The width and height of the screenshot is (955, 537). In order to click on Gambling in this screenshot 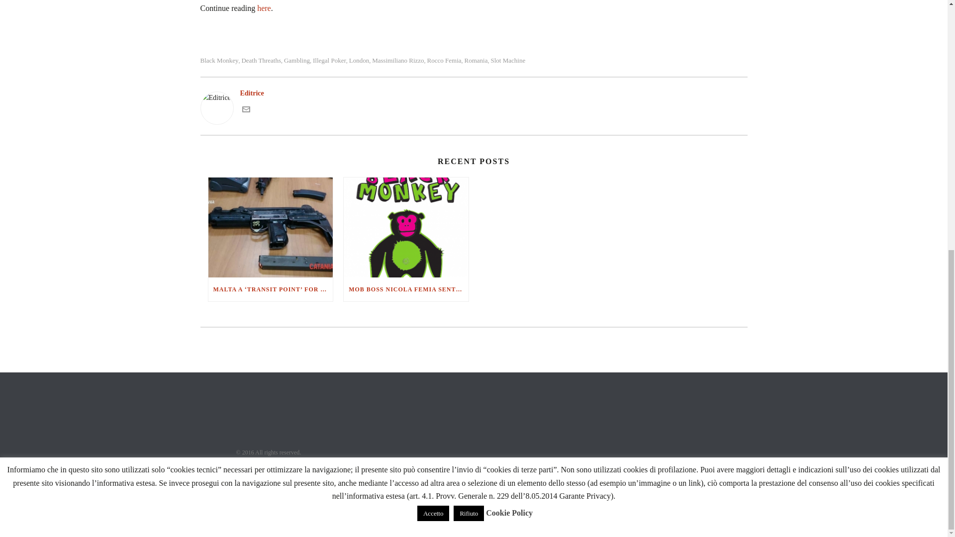, I will do `click(296, 60)`.